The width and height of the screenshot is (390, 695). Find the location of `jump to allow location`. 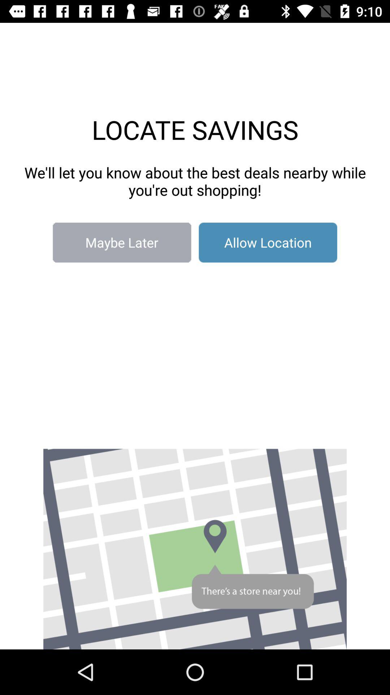

jump to allow location is located at coordinates (268, 243).